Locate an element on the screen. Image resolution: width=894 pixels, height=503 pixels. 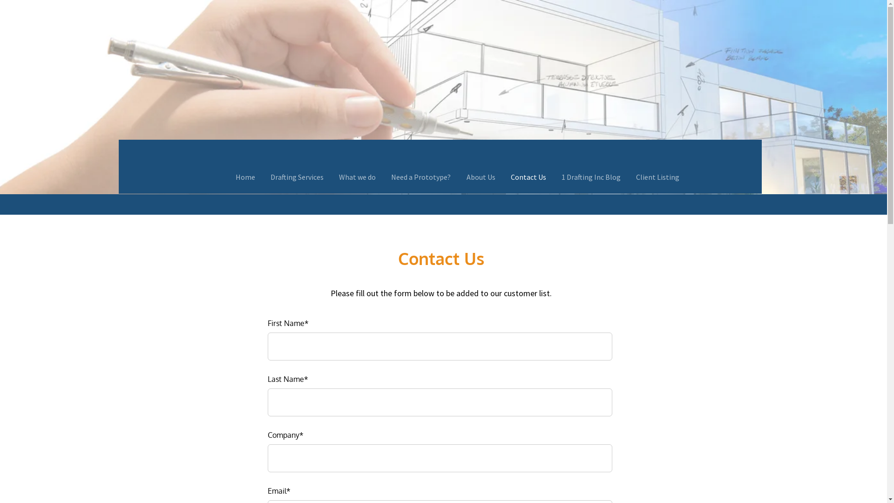
Drafting Services is located at coordinates (297, 177).